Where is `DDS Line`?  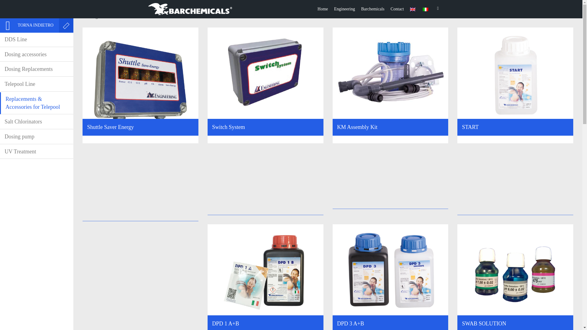
DDS Line is located at coordinates (37, 40).